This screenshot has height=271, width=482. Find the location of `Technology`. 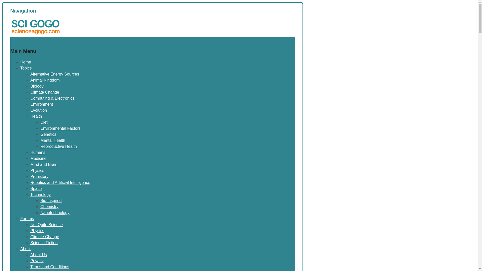

Technology is located at coordinates (40, 194).